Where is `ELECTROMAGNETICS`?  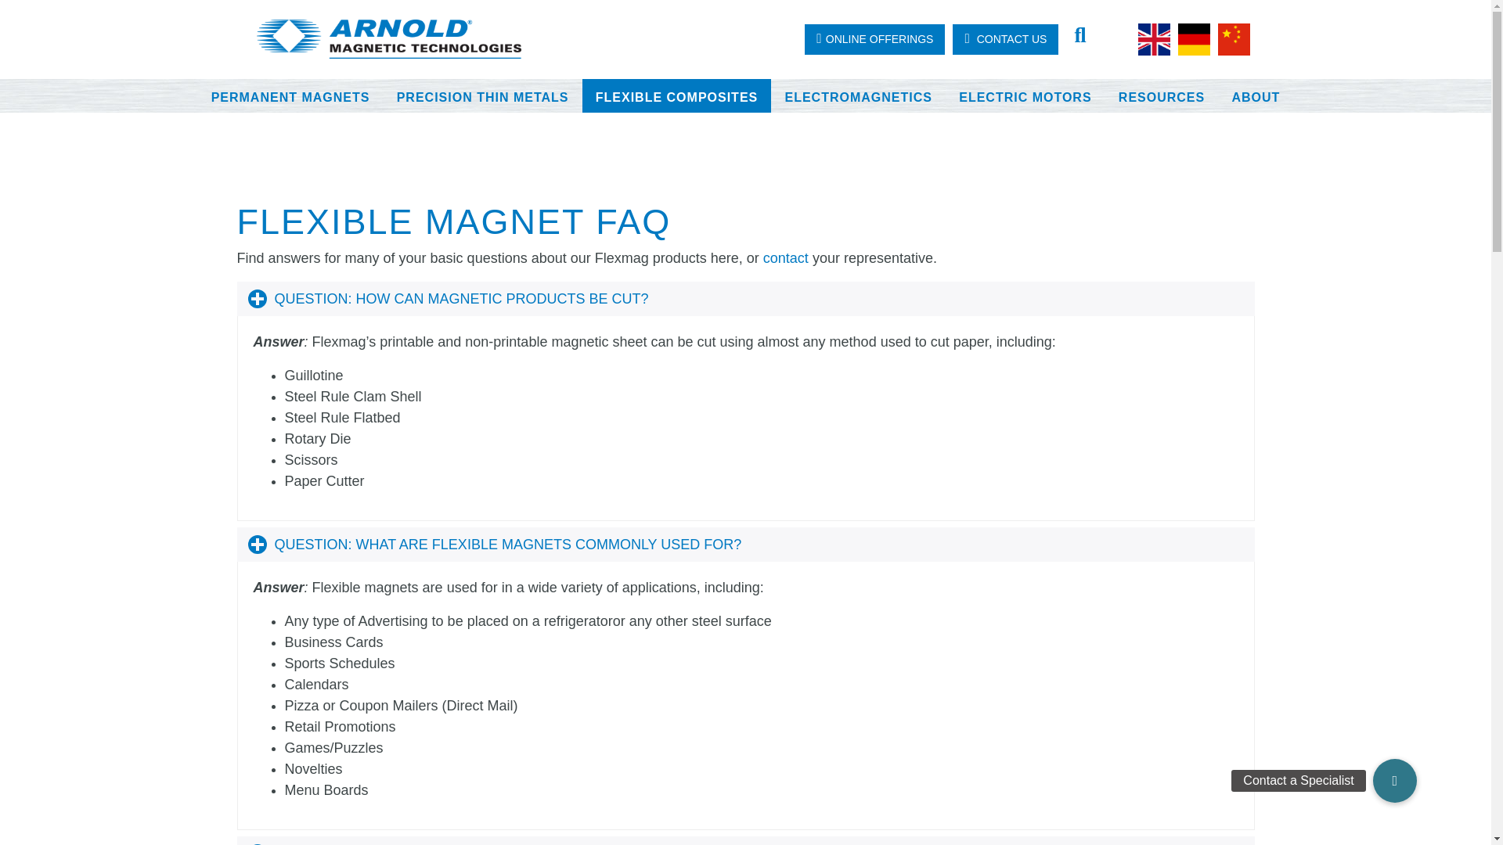 ELECTROMAGNETICS is located at coordinates (858, 97).